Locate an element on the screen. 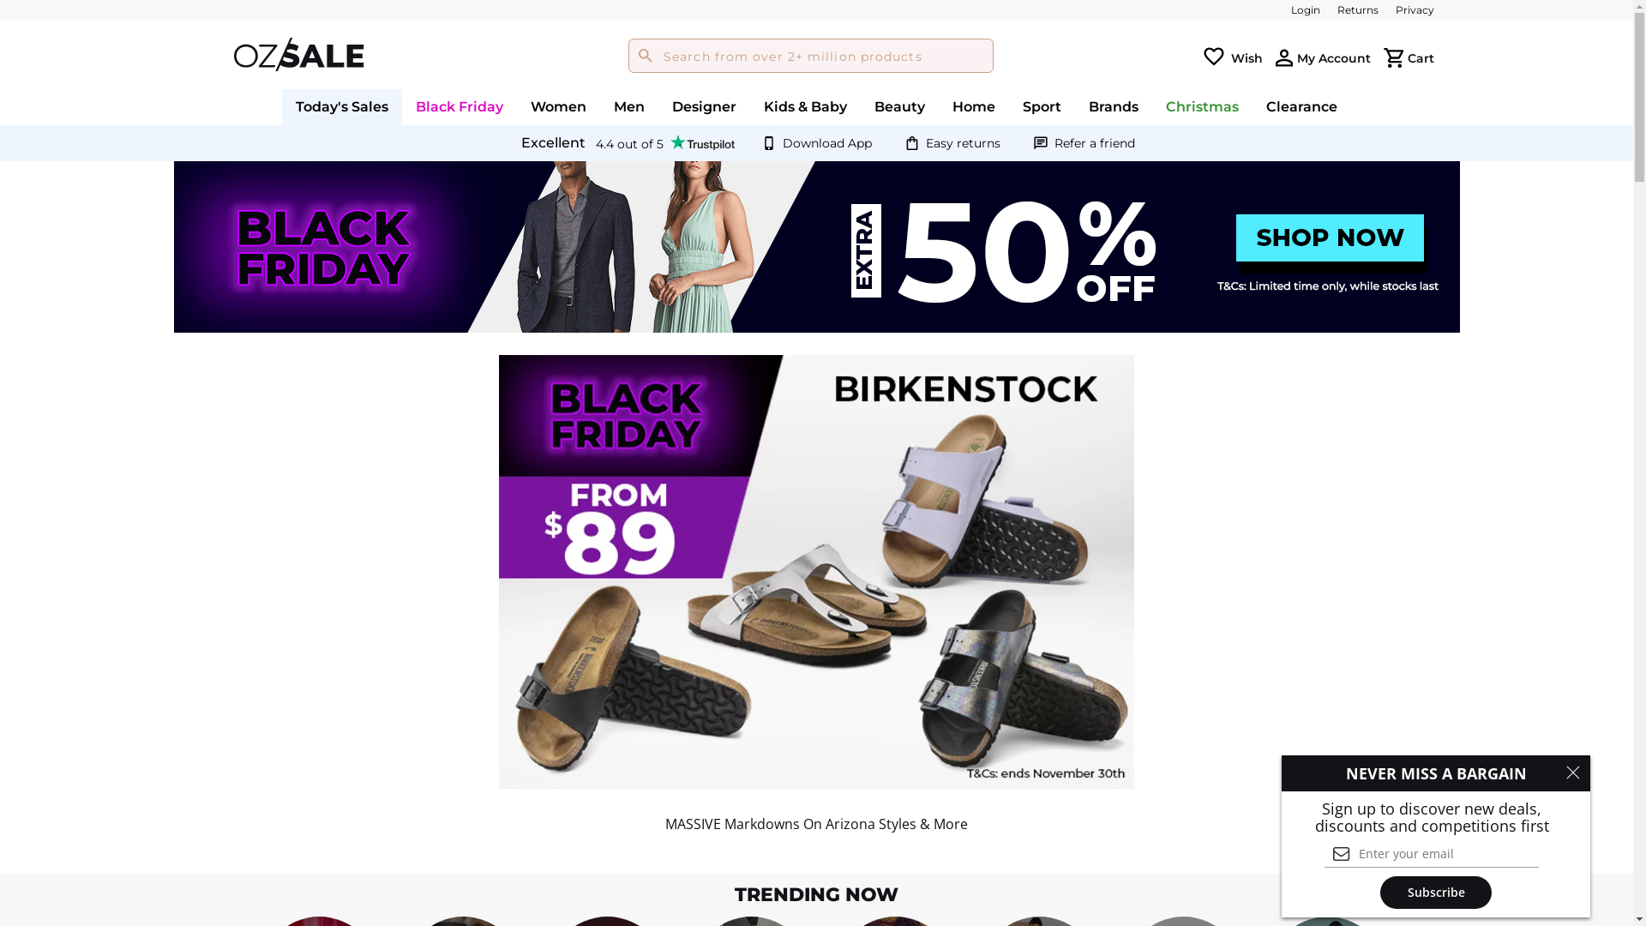 This screenshot has width=1646, height=926. Black Friday is located at coordinates (460, 106).